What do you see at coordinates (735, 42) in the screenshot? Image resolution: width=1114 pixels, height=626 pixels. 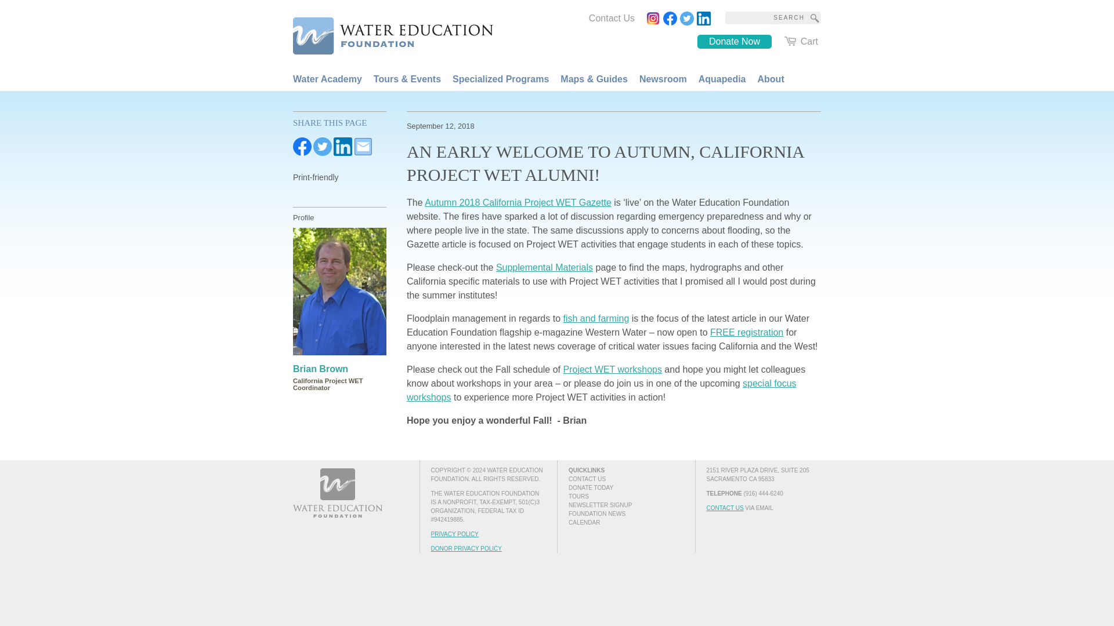 I see `Donate Now` at bounding box center [735, 42].